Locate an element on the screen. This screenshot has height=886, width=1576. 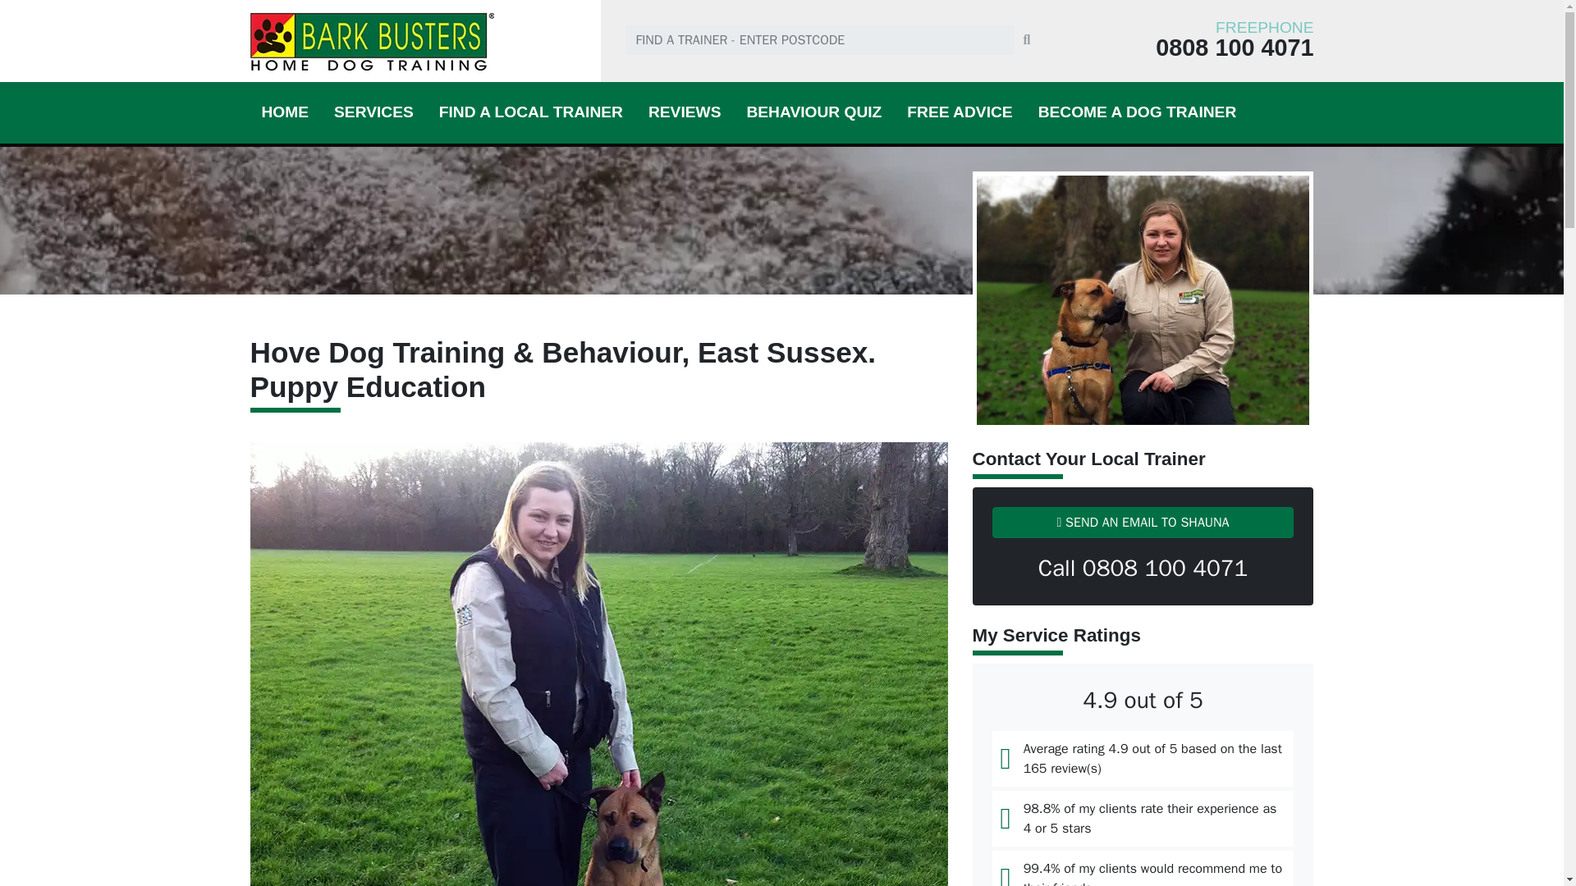
Call 0808 100 4071 is located at coordinates (1143, 568).